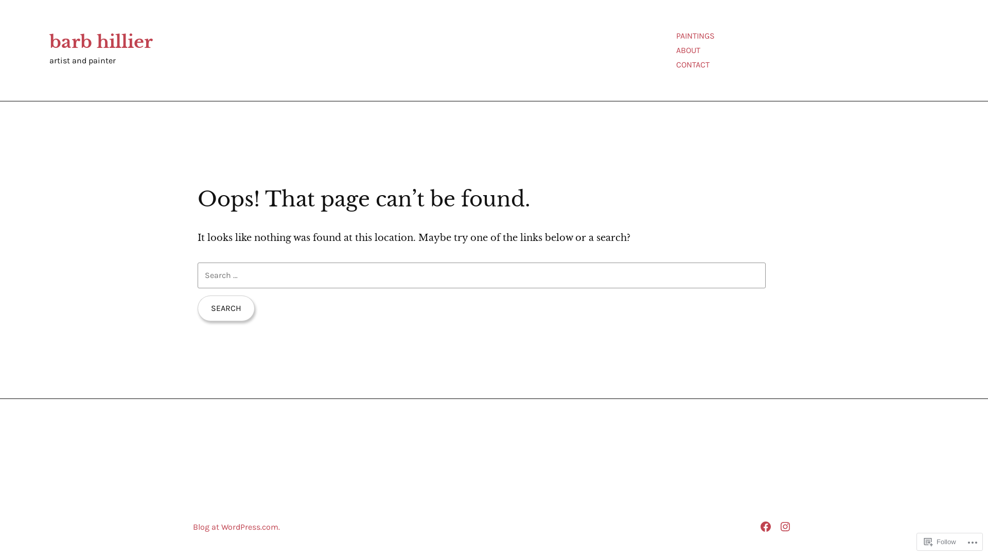 The width and height of the screenshot is (988, 556). What do you see at coordinates (237, 527) in the screenshot?
I see `Blog at WordPress.com.` at bounding box center [237, 527].